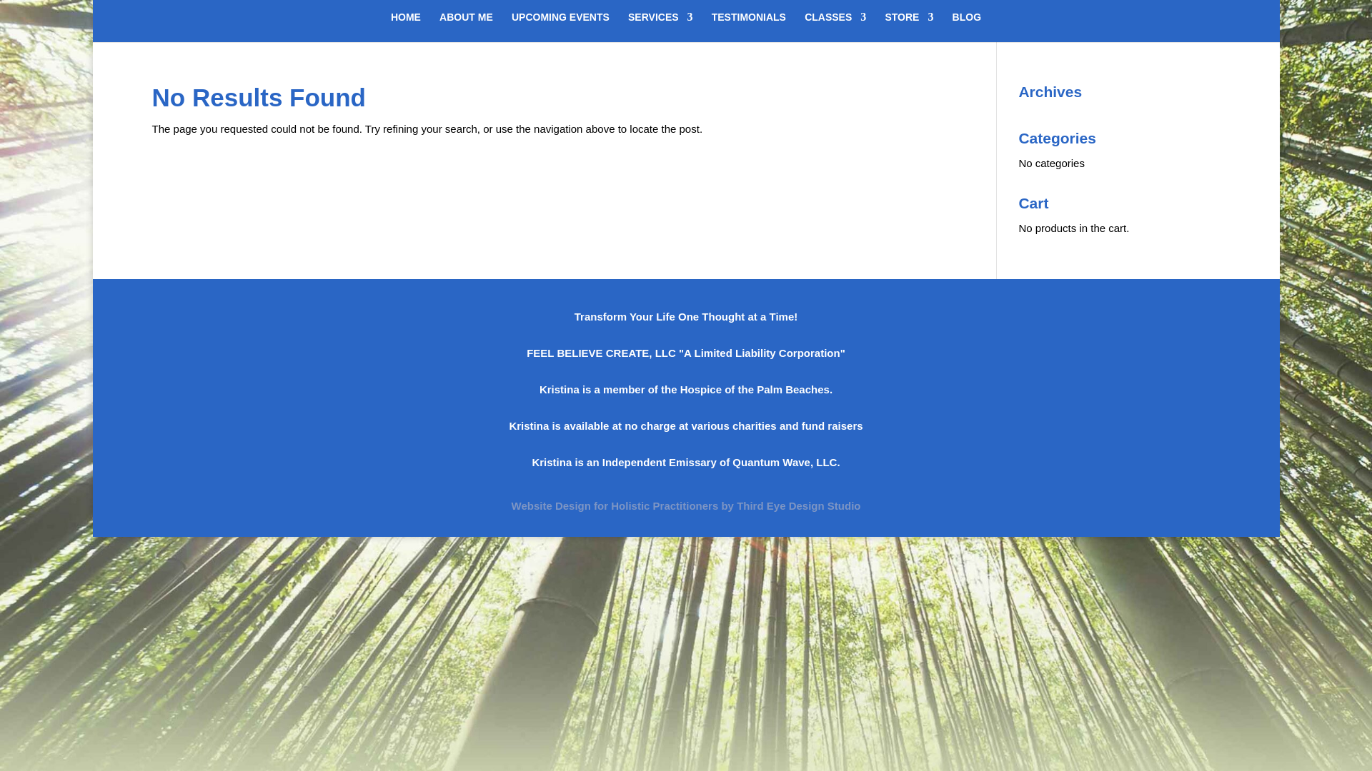 This screenshot has height=771, width=1372. What do you see at coordinates (660, 27) in the screenshot?
I see `SERVICES` at bounding box center [660, 27].